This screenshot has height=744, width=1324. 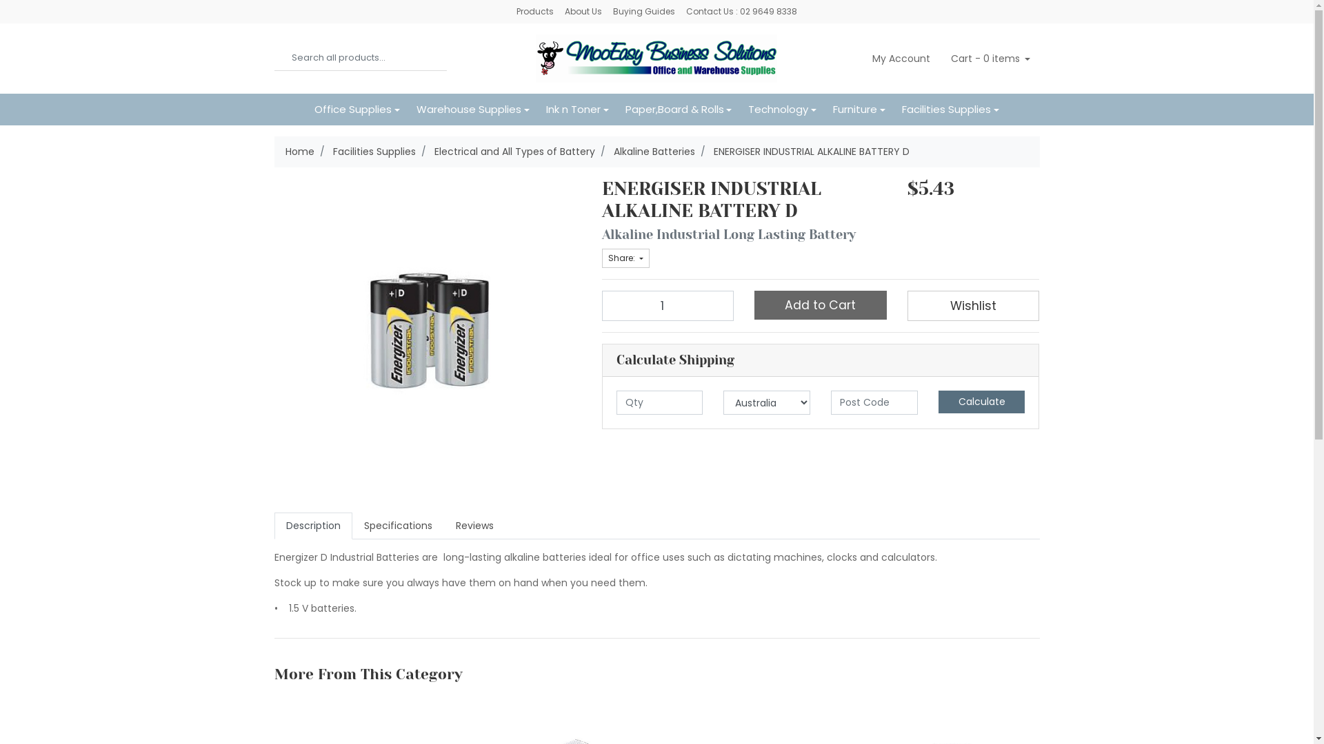 What do you see at coordinates (474, 526) in the screenshot?
I see `Reviews` at bounding box center [474, 526].